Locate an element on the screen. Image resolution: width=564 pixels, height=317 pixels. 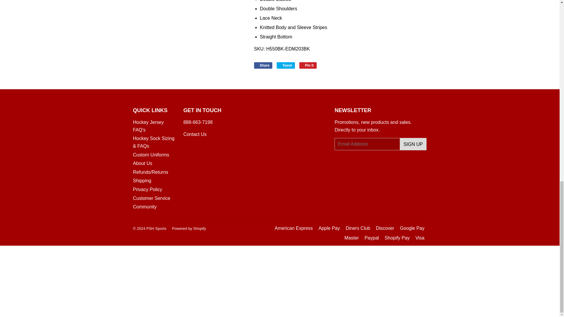
Share on Facebook is located at coordinates (263, 65).